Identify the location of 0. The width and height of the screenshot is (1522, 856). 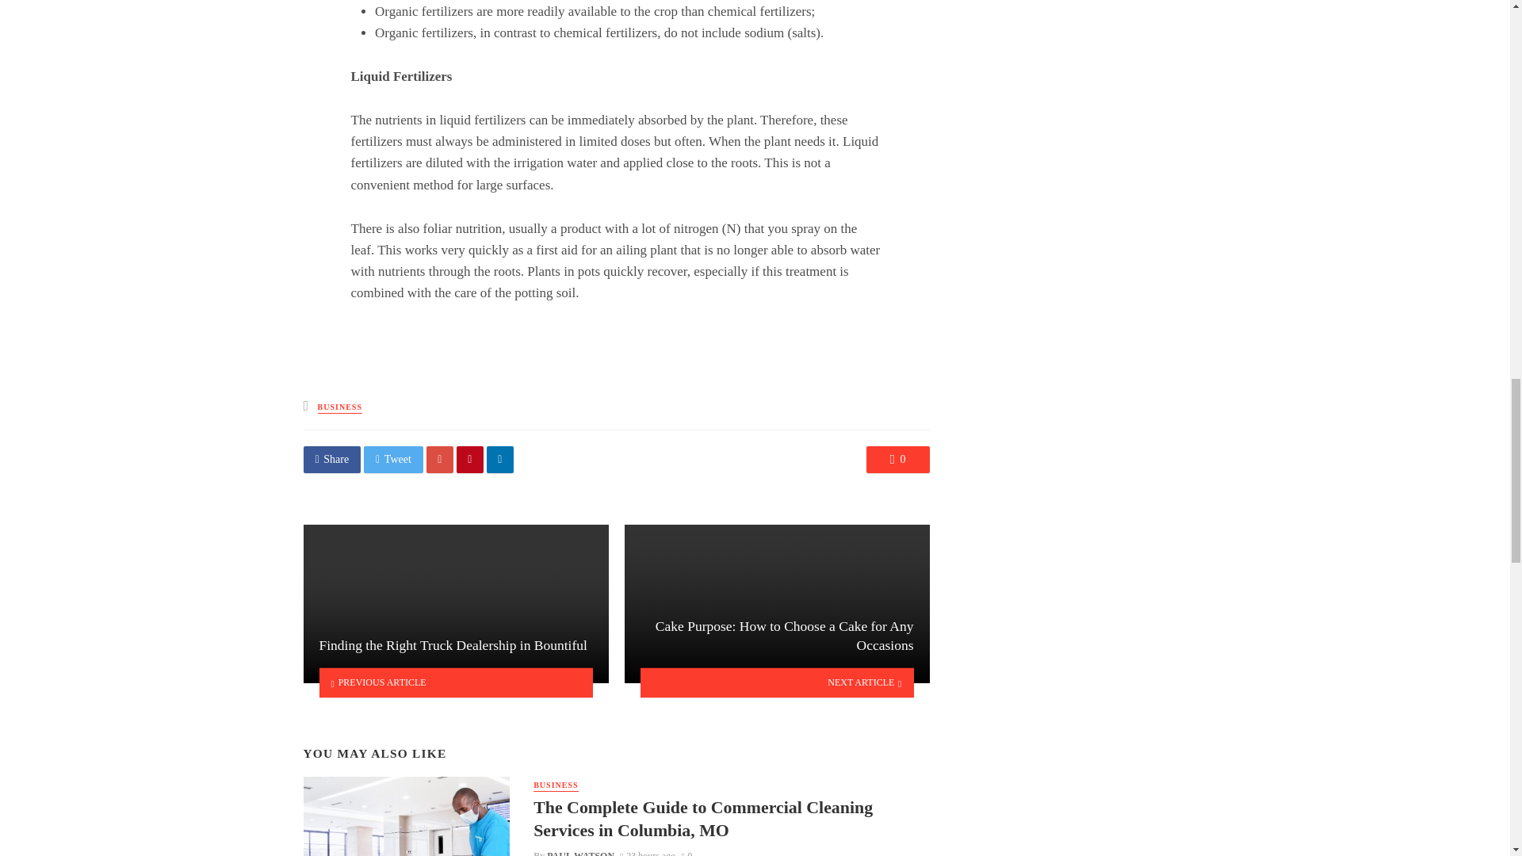
(897, 460).